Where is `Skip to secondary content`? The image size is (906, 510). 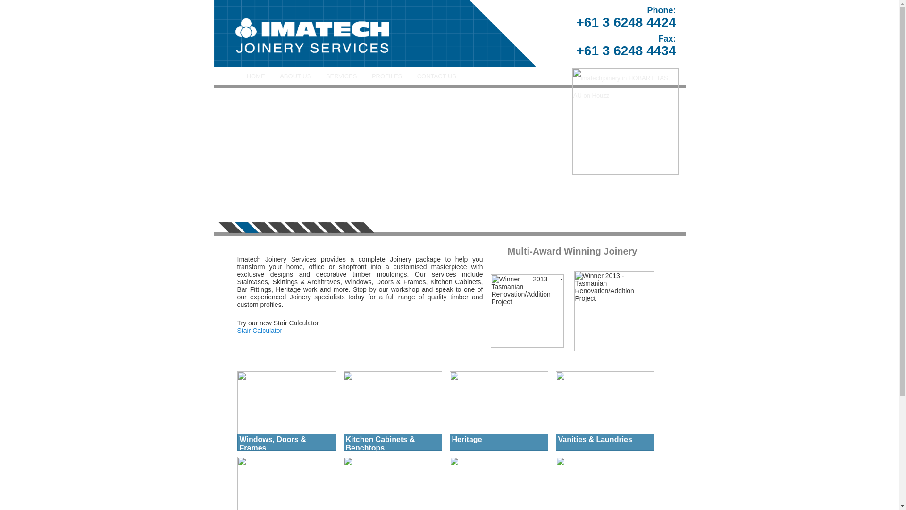 Skip to secondary content is located at coordinates (294, 76).